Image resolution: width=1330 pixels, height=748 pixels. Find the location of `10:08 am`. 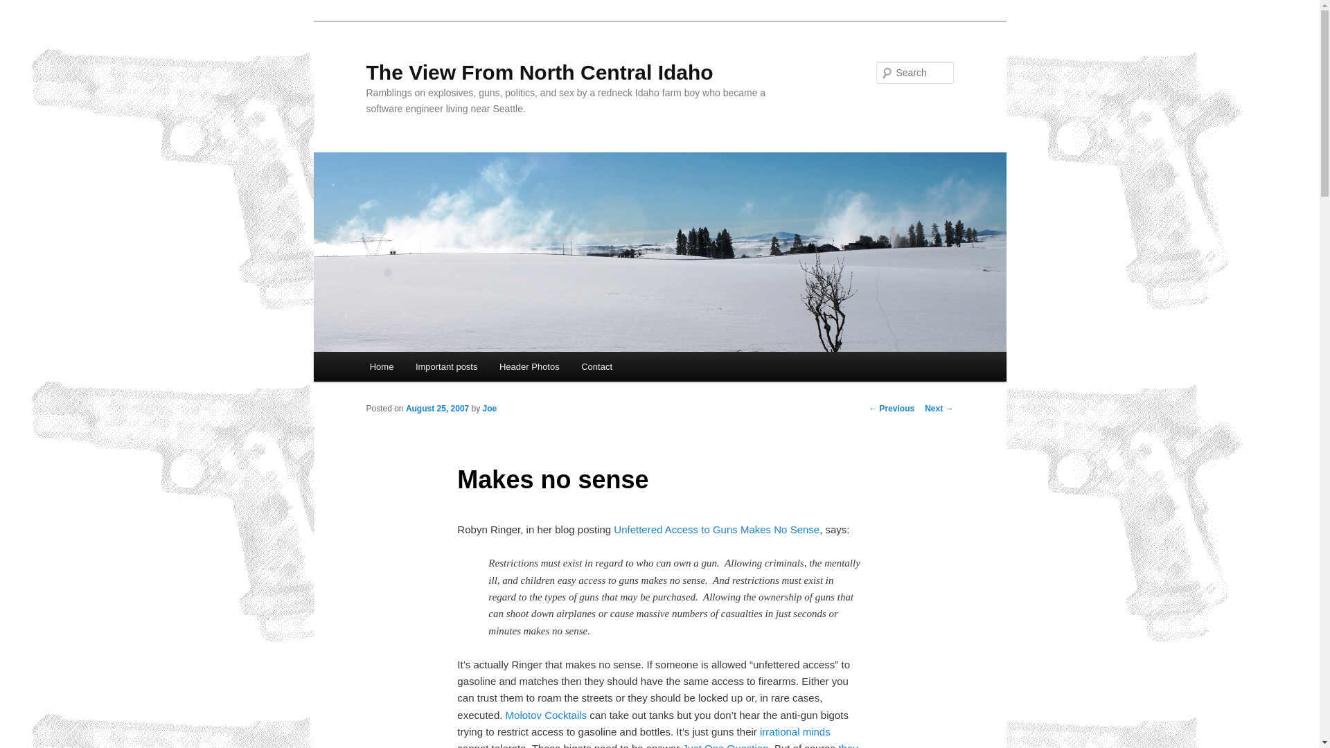

10:08 am is located at coordinates (437, 409).